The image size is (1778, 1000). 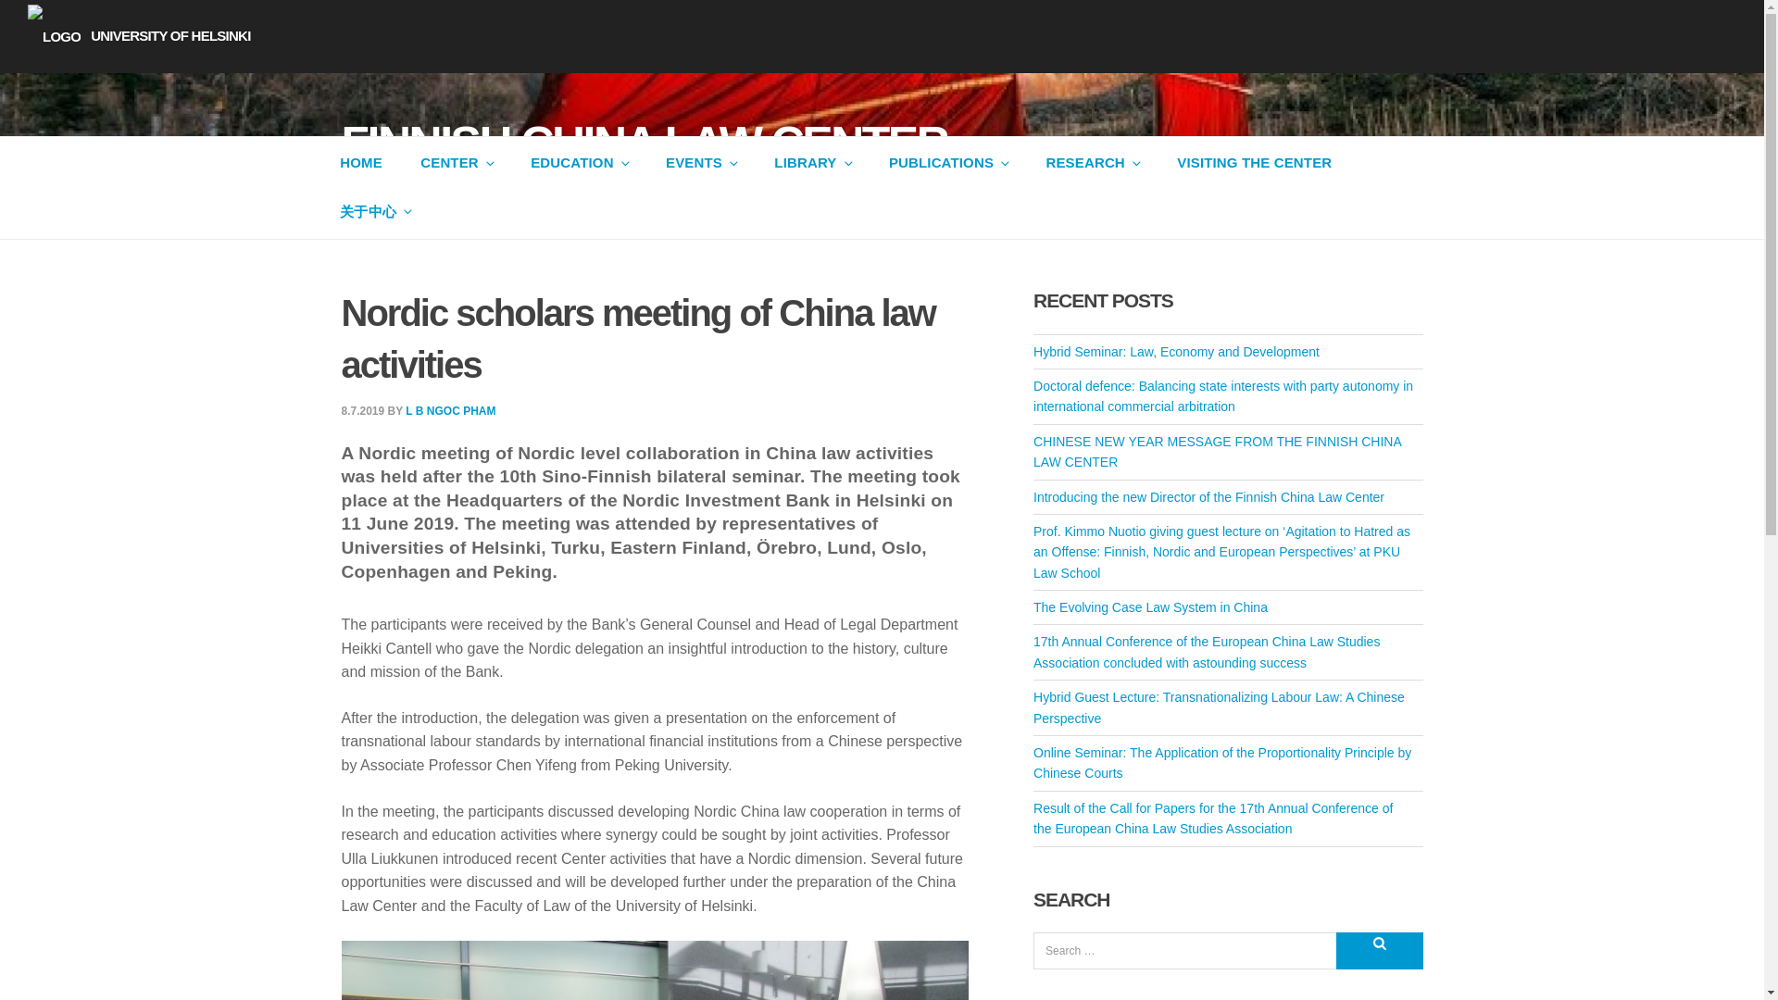 I want to click on EVENTS, so click(x=700, y=163).